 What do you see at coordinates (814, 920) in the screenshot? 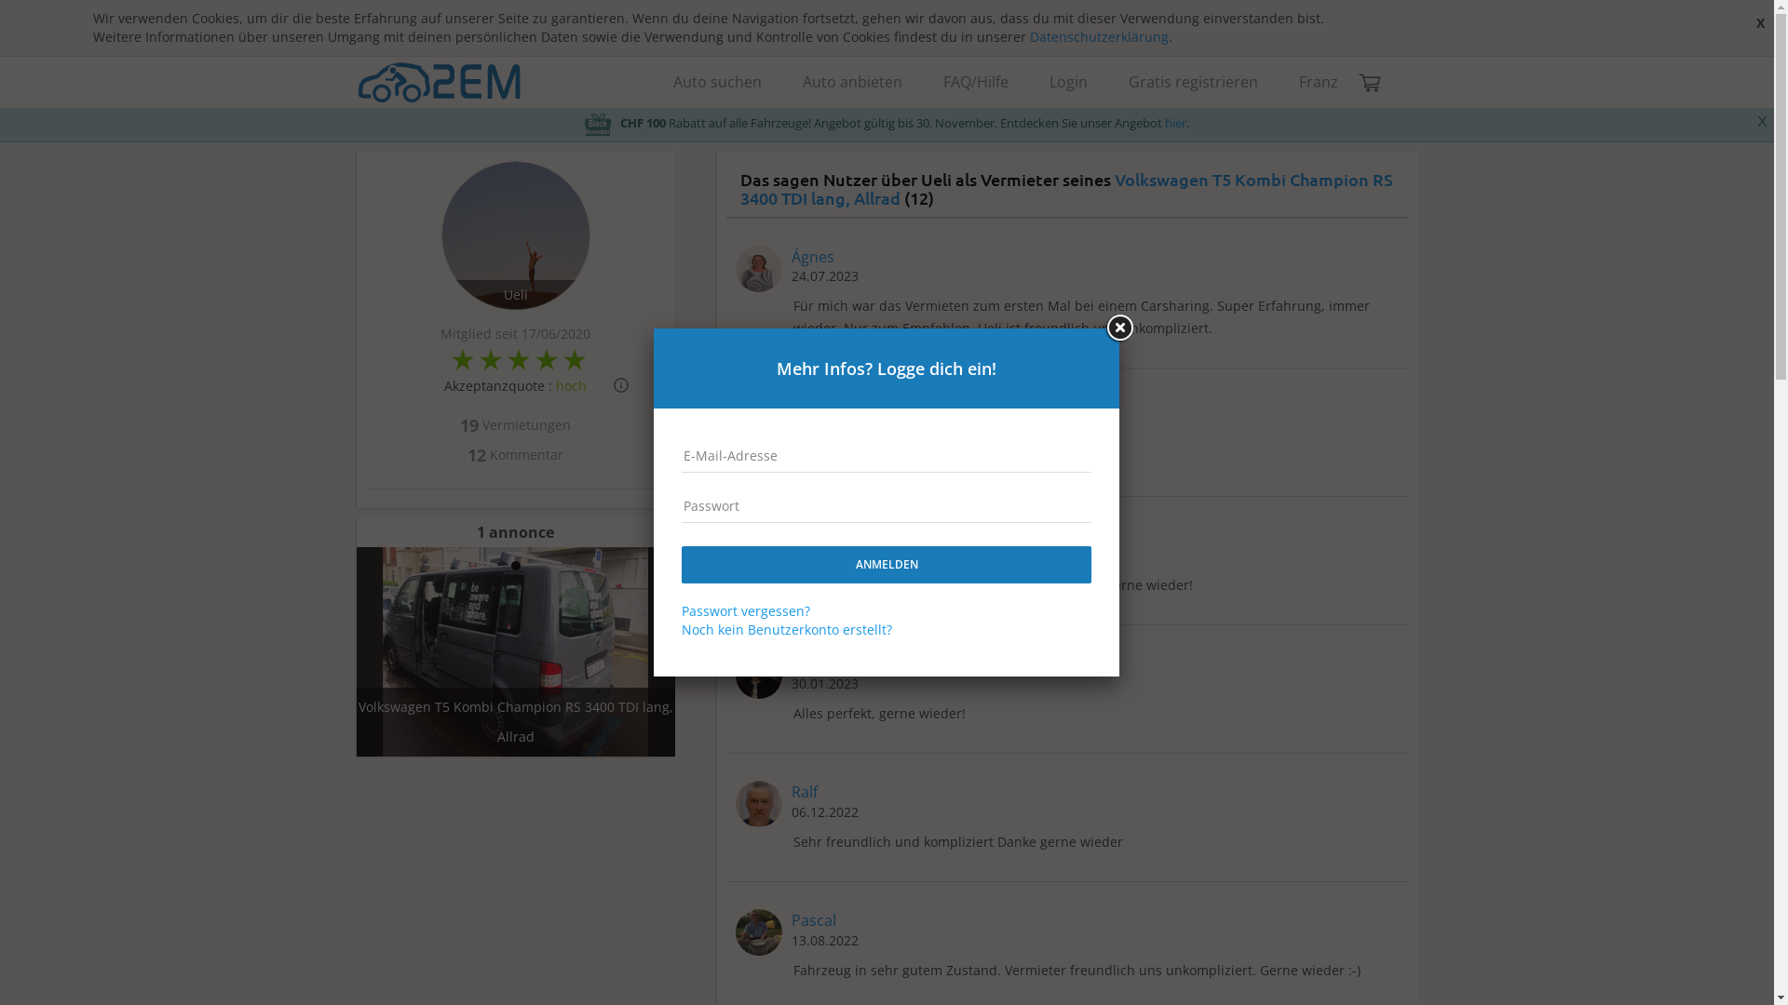
I see `Pascal` at bounding box center [814, 920].